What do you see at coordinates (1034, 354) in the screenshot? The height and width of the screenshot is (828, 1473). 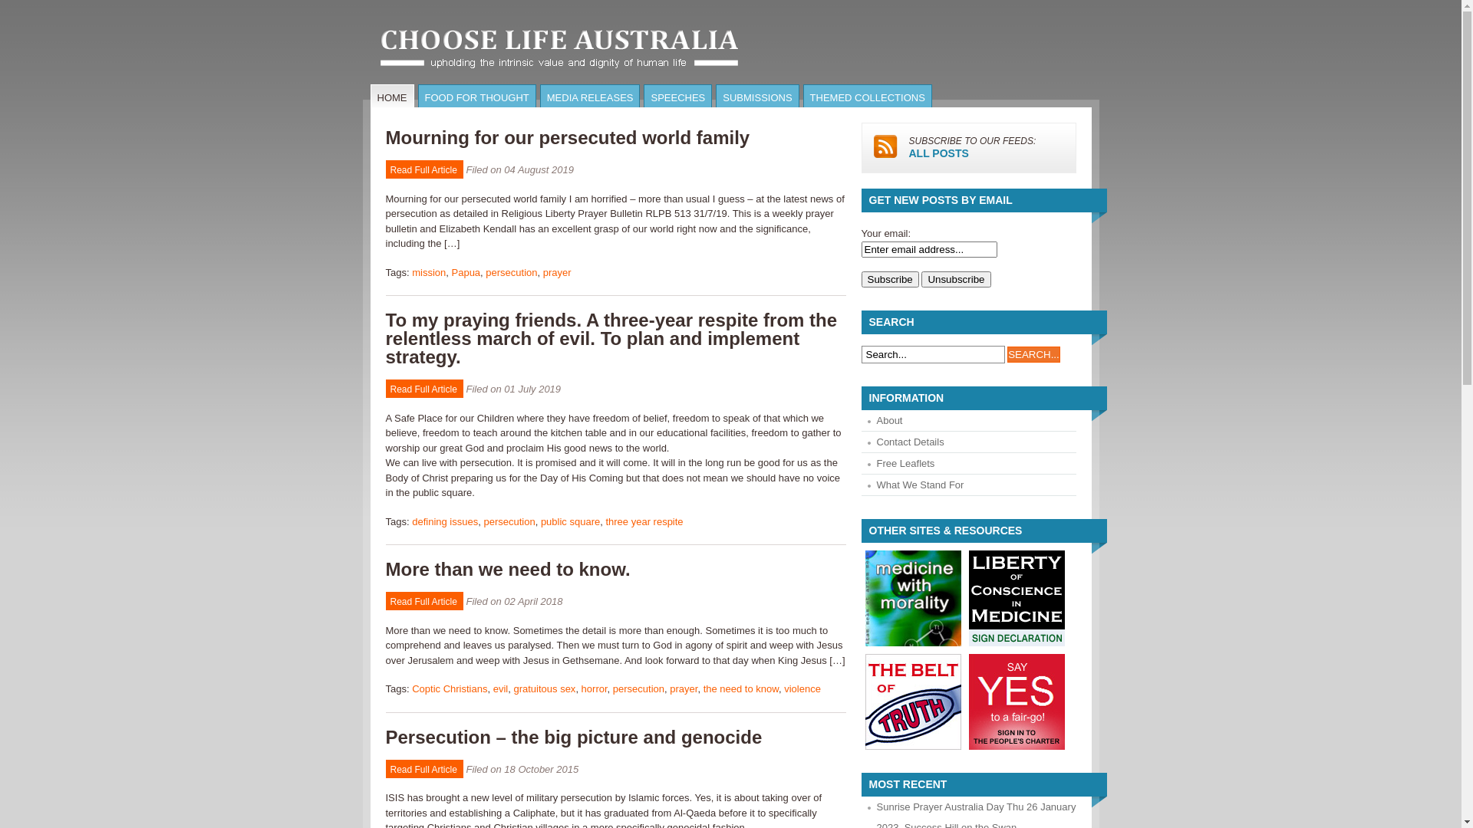 I see `Search...` at bounding box center [1034, 354].